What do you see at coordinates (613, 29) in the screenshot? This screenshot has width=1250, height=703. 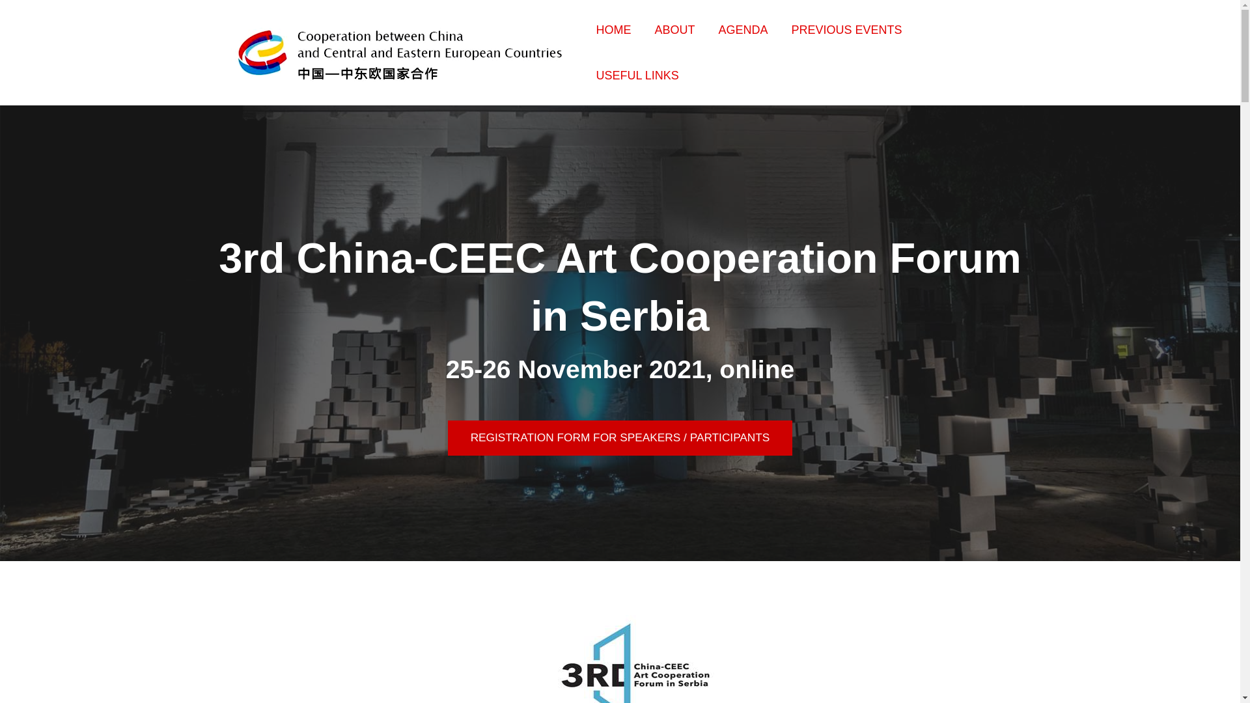 I see `HOME` at bounding box center [613, 29].